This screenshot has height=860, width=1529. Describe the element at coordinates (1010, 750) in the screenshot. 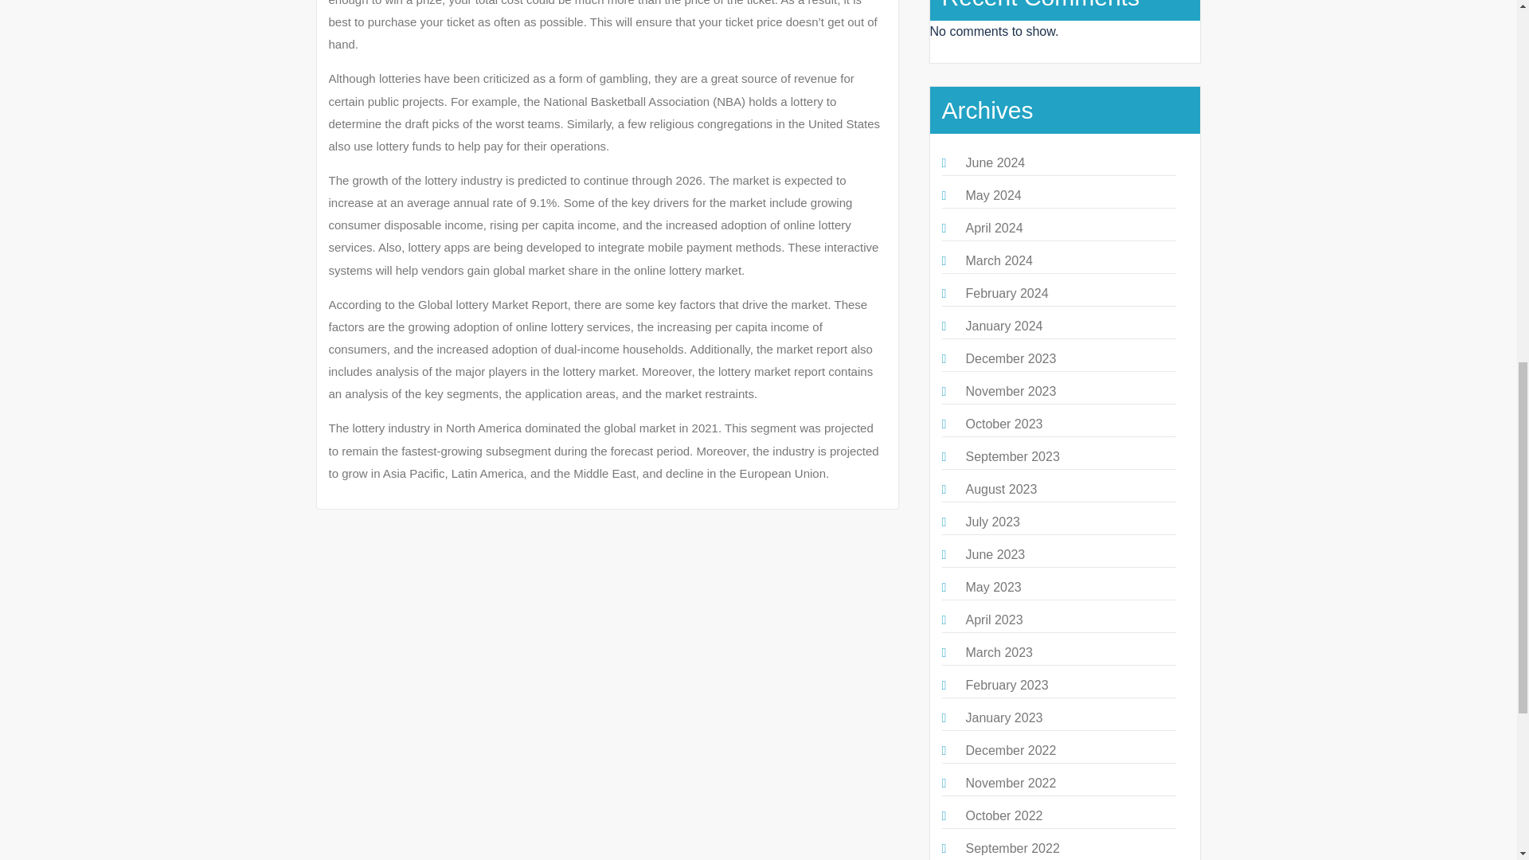

I see `December 2022` at that location.